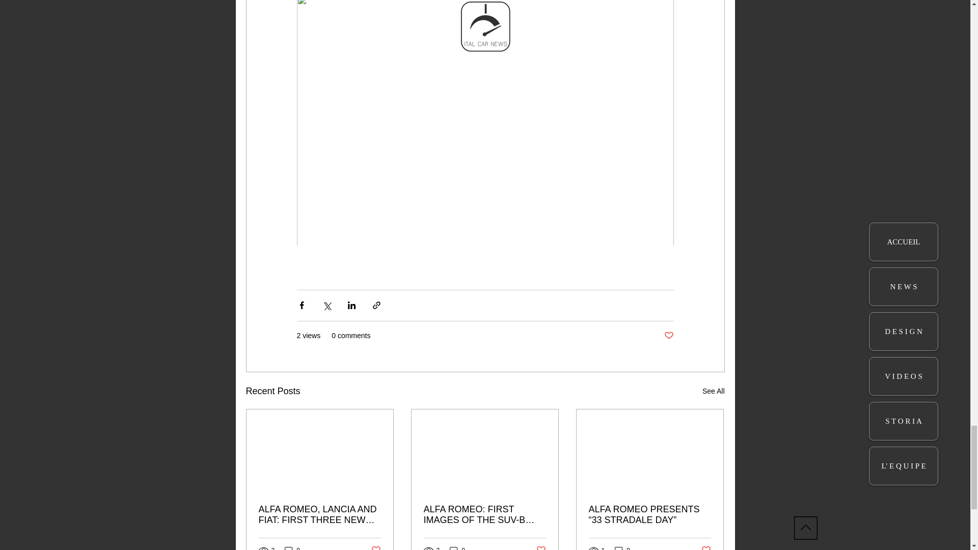  Describe the element at coordinates (541, 547) in the screenshot. I see `Post not marked as liked` at that location.